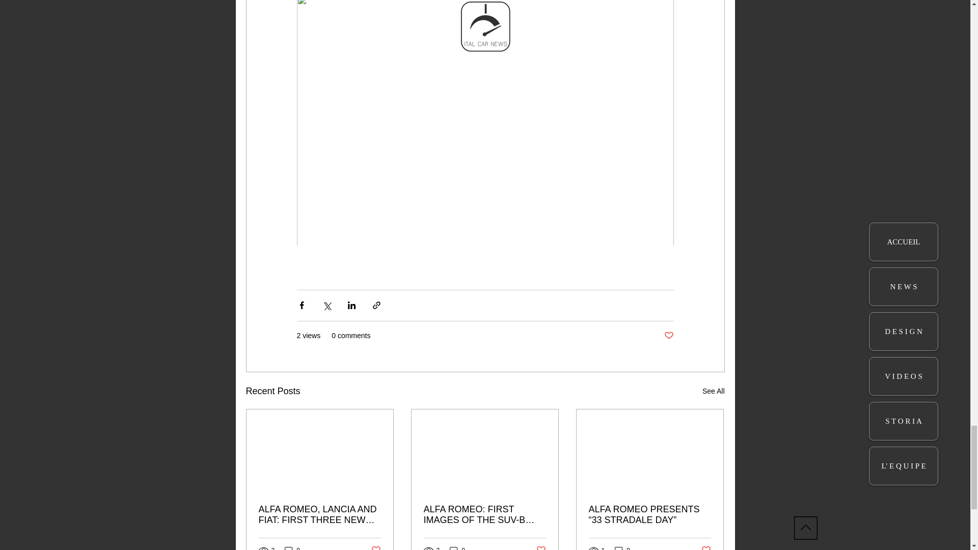  Describe the element at coordinates (541, 547) in the screenshot. I see `Post not marked as liked` at that location.